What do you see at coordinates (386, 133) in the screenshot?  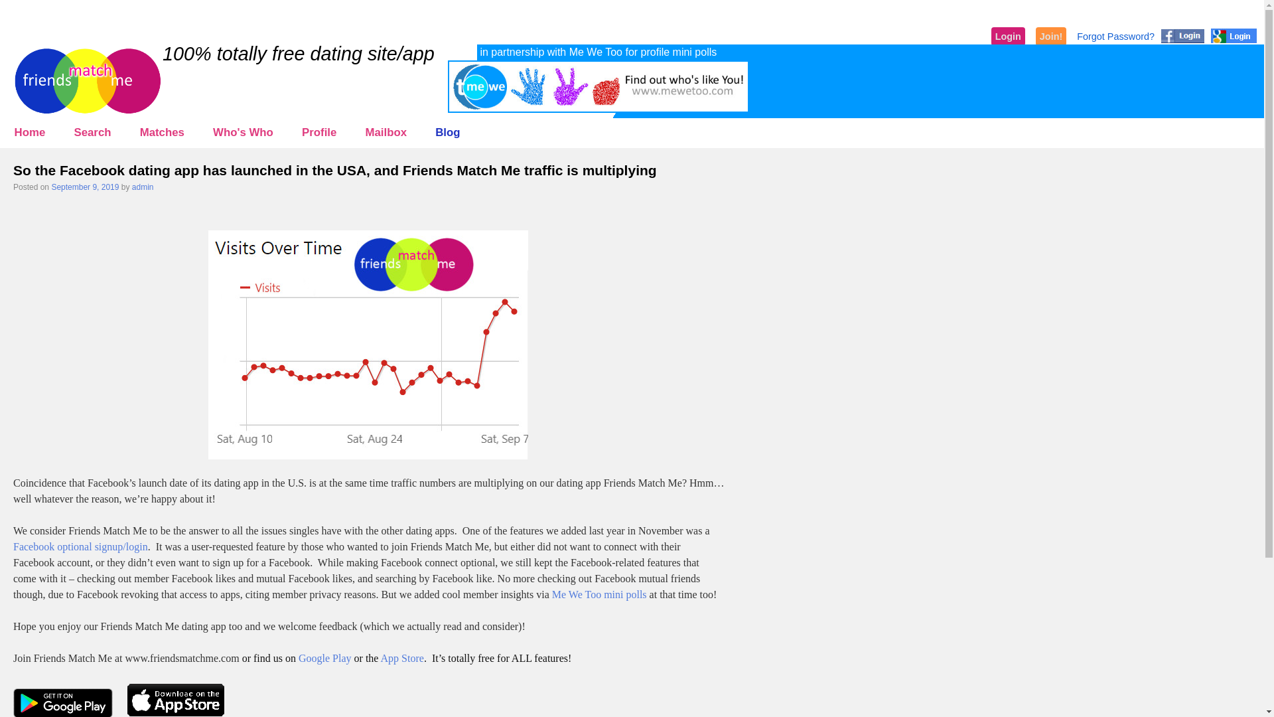 I see `Mailbox` at bounding box center [386, 133].